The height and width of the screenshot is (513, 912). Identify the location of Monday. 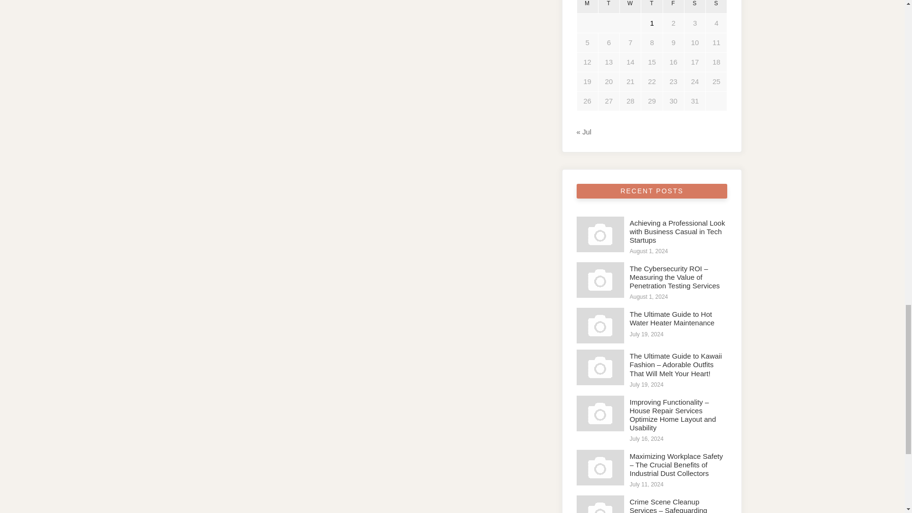
(587, 7).